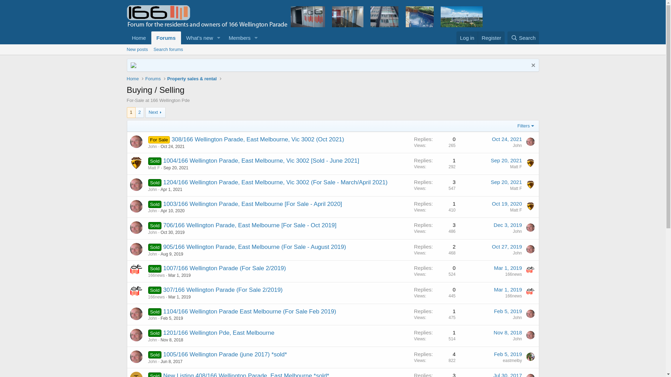 The image size is (671, 377). What do you see at coordinates (512, 361) in the screenshot?
I see `eastmelby` at bounding box center [512, 361].